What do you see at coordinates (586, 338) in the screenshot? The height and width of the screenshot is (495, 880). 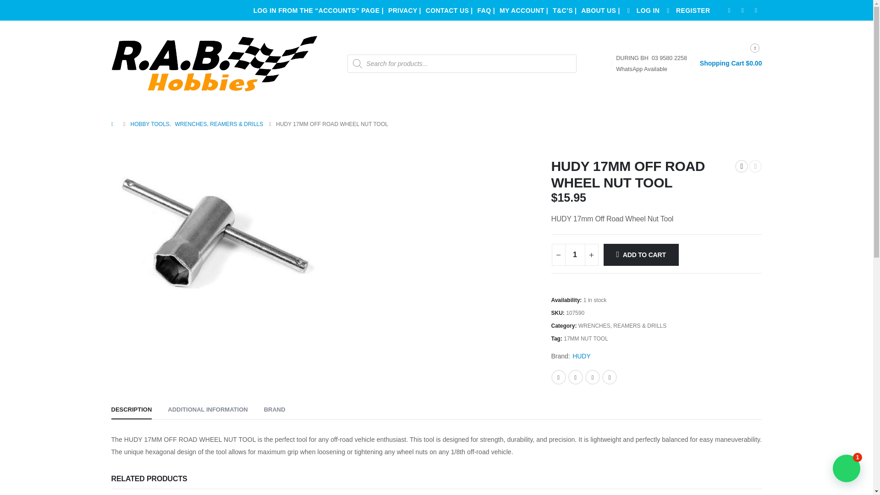 I see `17MM NUT TOOL` at bounding box center [586, 338].